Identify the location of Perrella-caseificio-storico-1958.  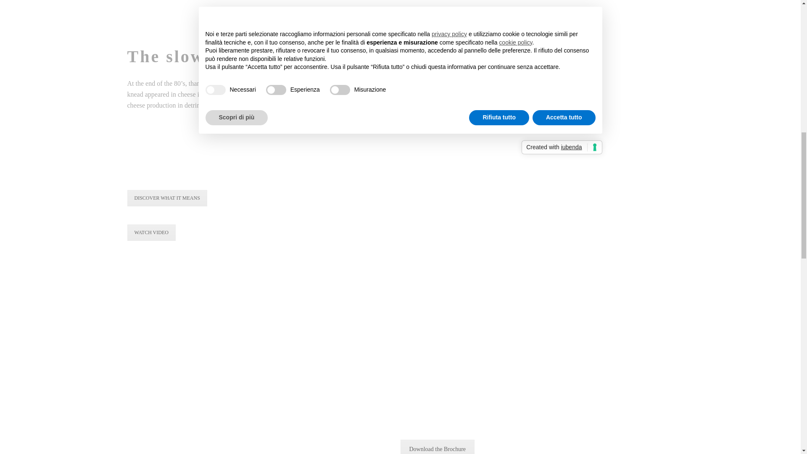
(169, 161).